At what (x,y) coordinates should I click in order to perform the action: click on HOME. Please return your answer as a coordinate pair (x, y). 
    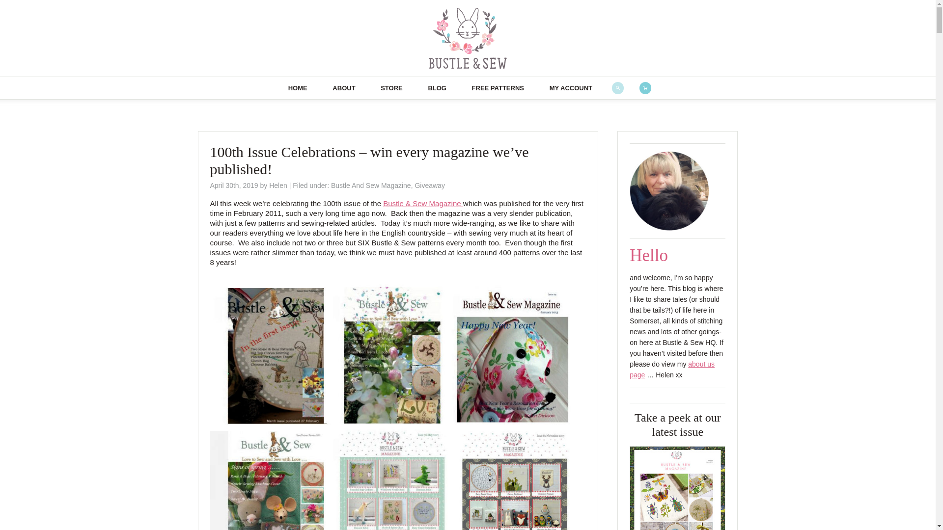
    Looking at the image, I should click on (298, 87).